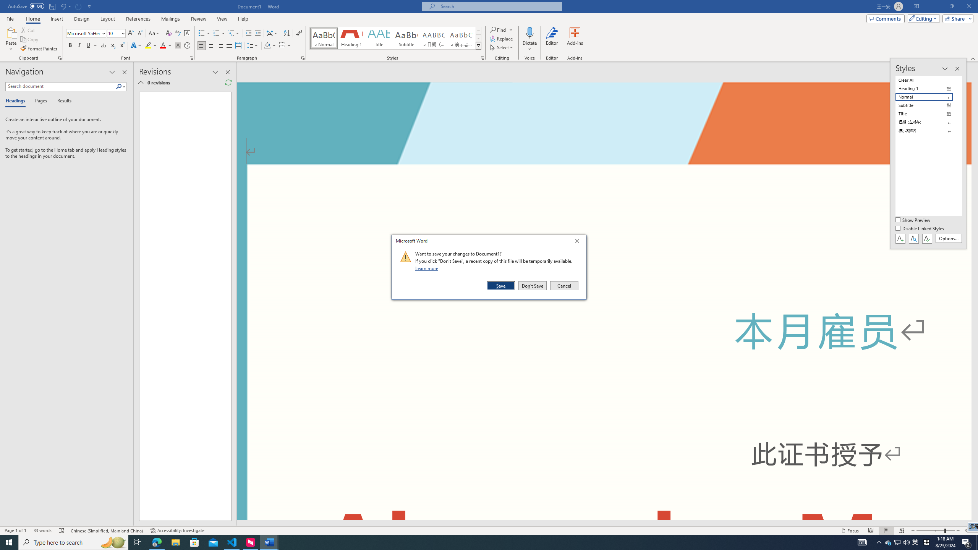 This screenshot has height=550, width=978. I want to click on Class: NetUIImage, so click(406, 257).